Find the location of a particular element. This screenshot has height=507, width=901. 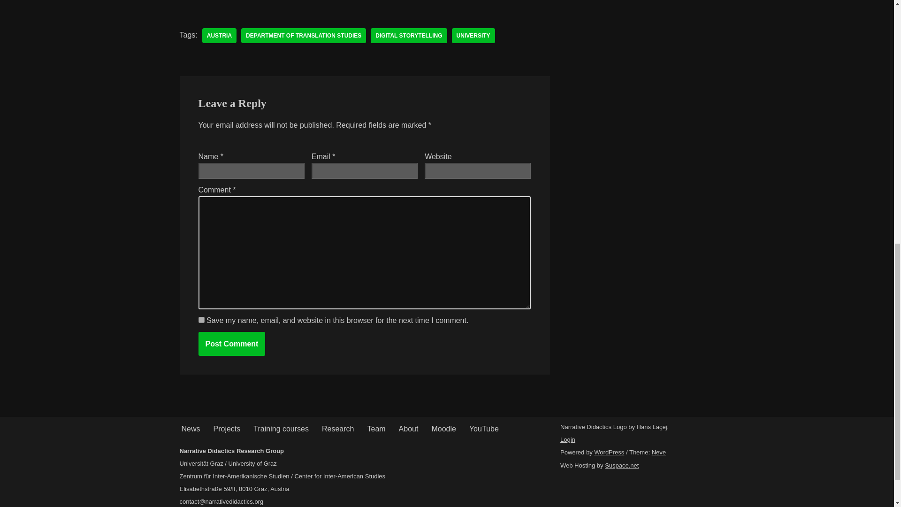

Post Comment is located at coordinates (231, 344).